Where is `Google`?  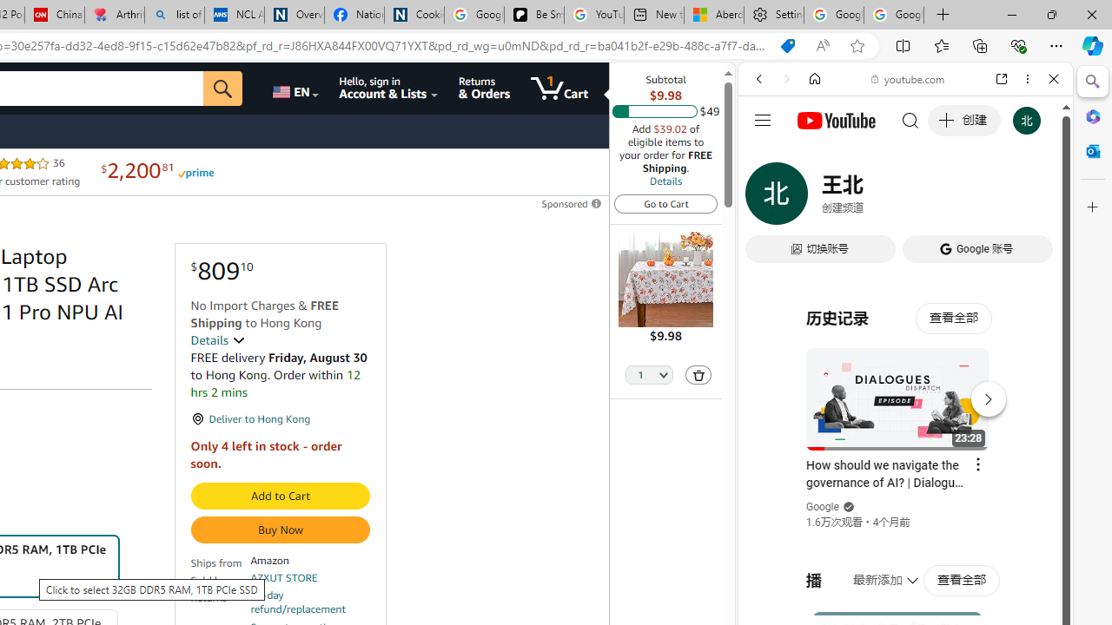
Google is located at coordinates (905, 429).